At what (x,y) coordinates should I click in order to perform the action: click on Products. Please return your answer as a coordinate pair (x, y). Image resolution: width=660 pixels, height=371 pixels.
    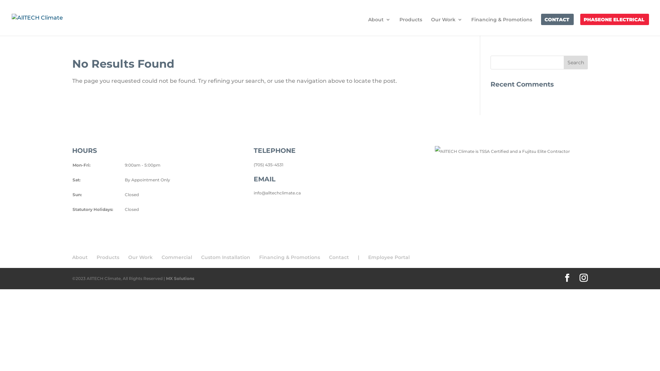
    Looking at the image, I should click on (411, 26).